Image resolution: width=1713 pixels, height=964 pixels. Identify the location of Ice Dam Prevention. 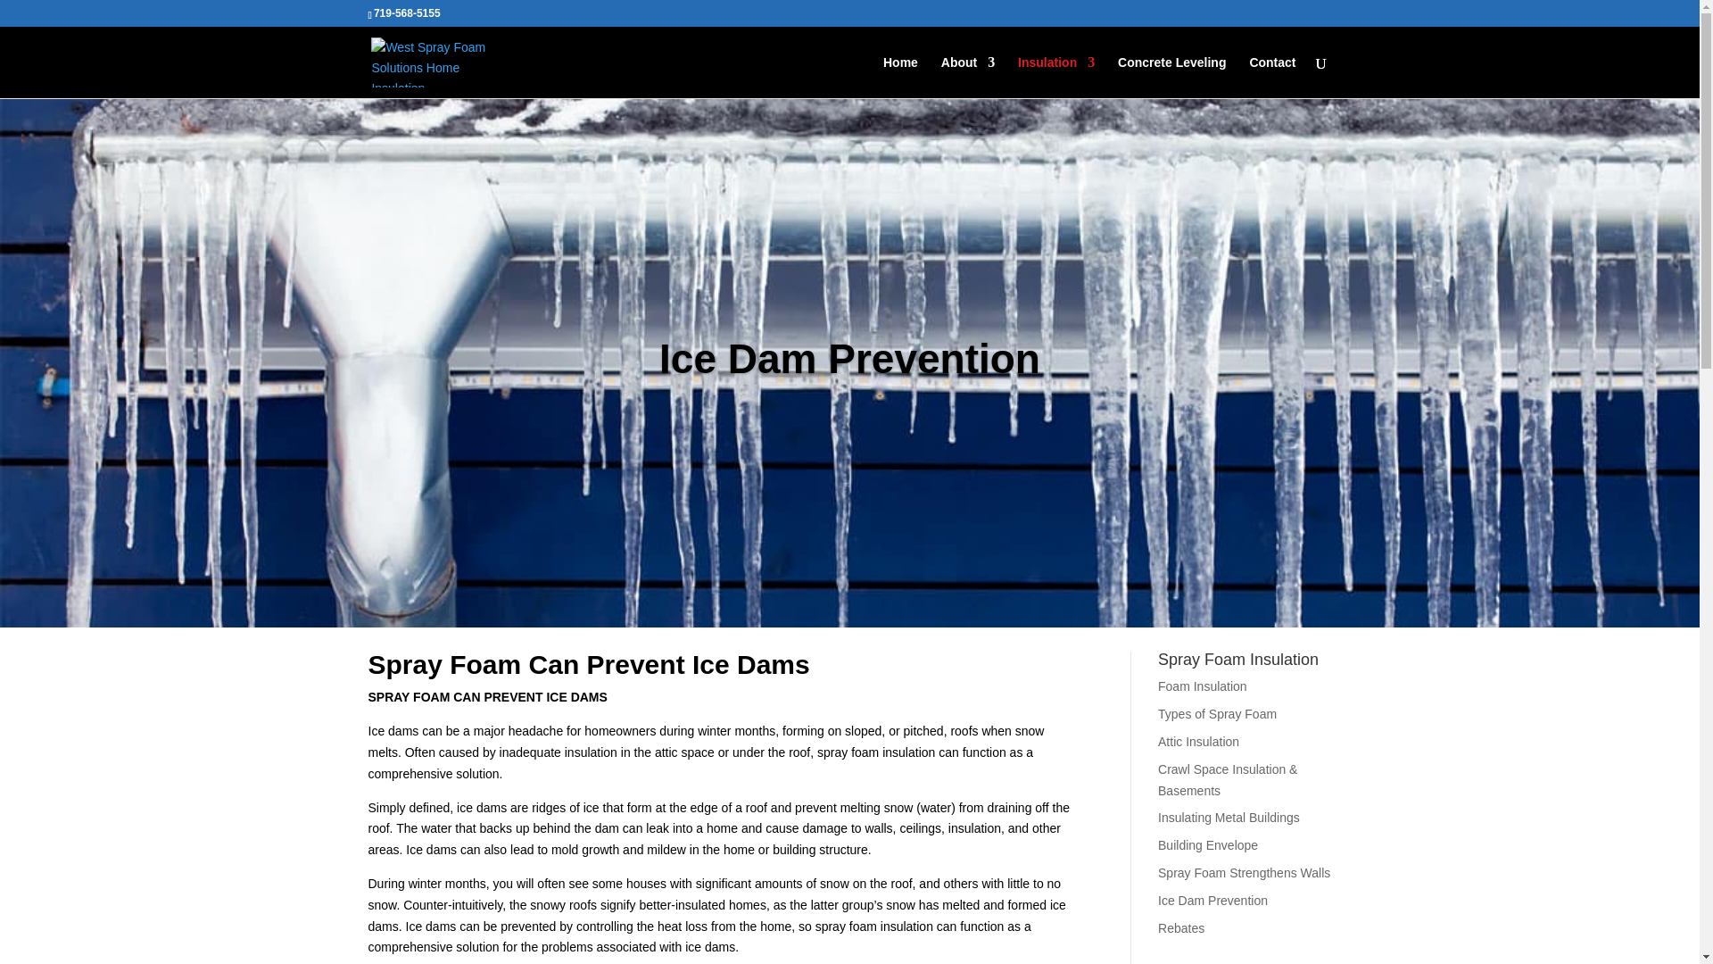
(1212, 901).